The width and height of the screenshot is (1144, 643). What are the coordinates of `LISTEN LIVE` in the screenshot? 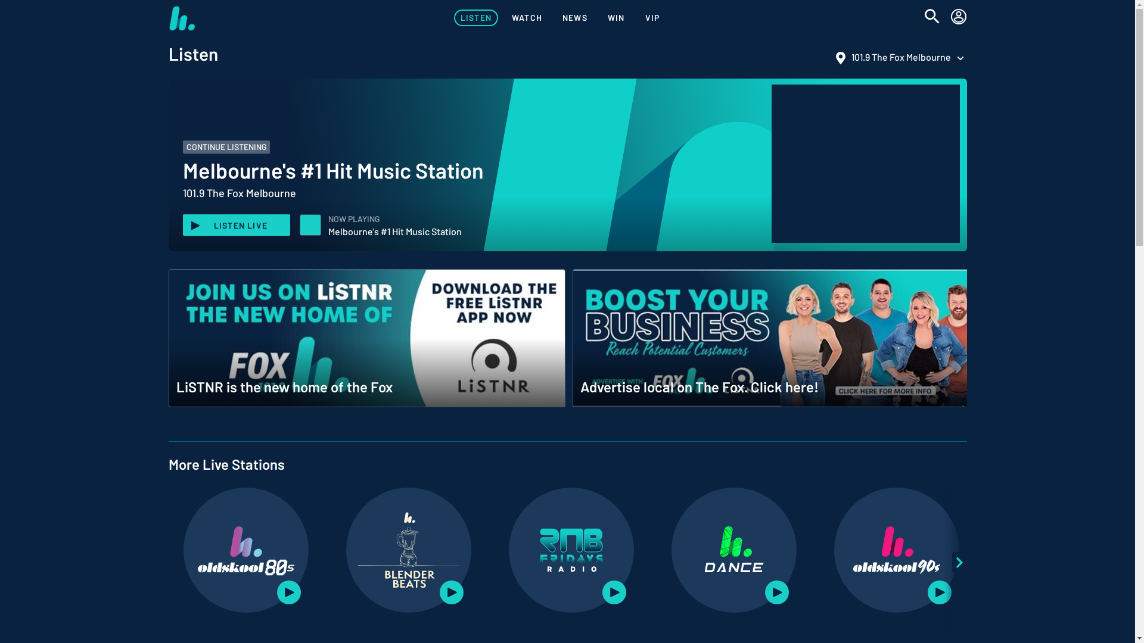 It's located at (236, 225).